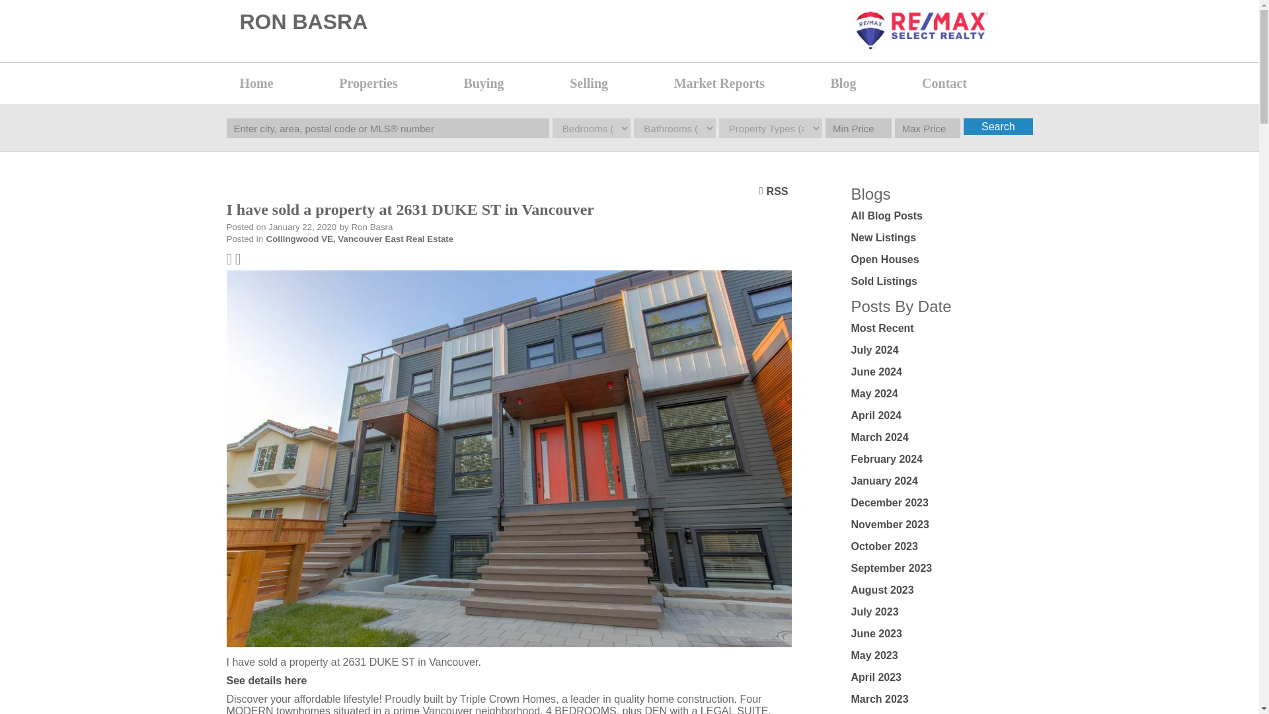  I want to click on Selling, so click(615, 83).